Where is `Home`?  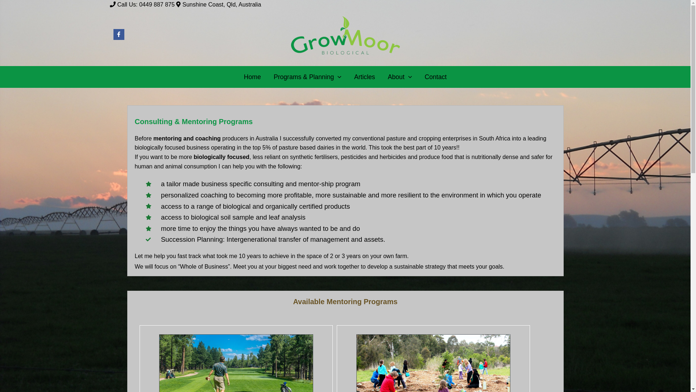
Home is located at coordinates (252, 77).